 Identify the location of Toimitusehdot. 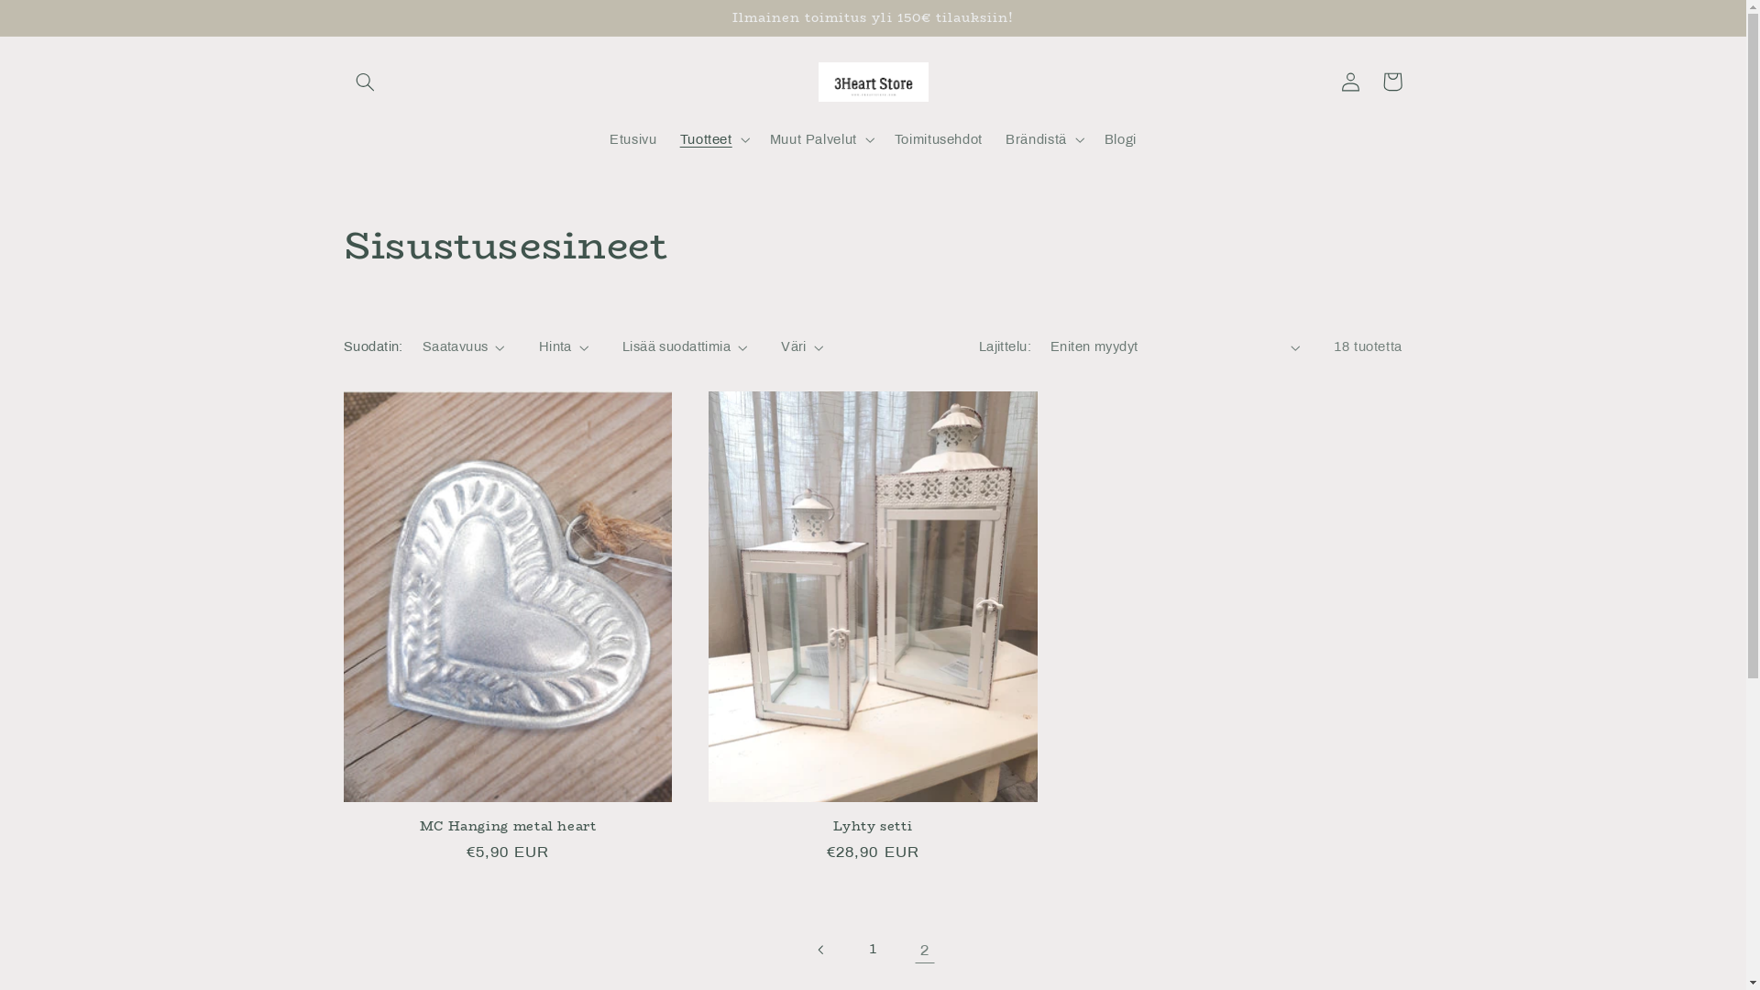
(939, 139).